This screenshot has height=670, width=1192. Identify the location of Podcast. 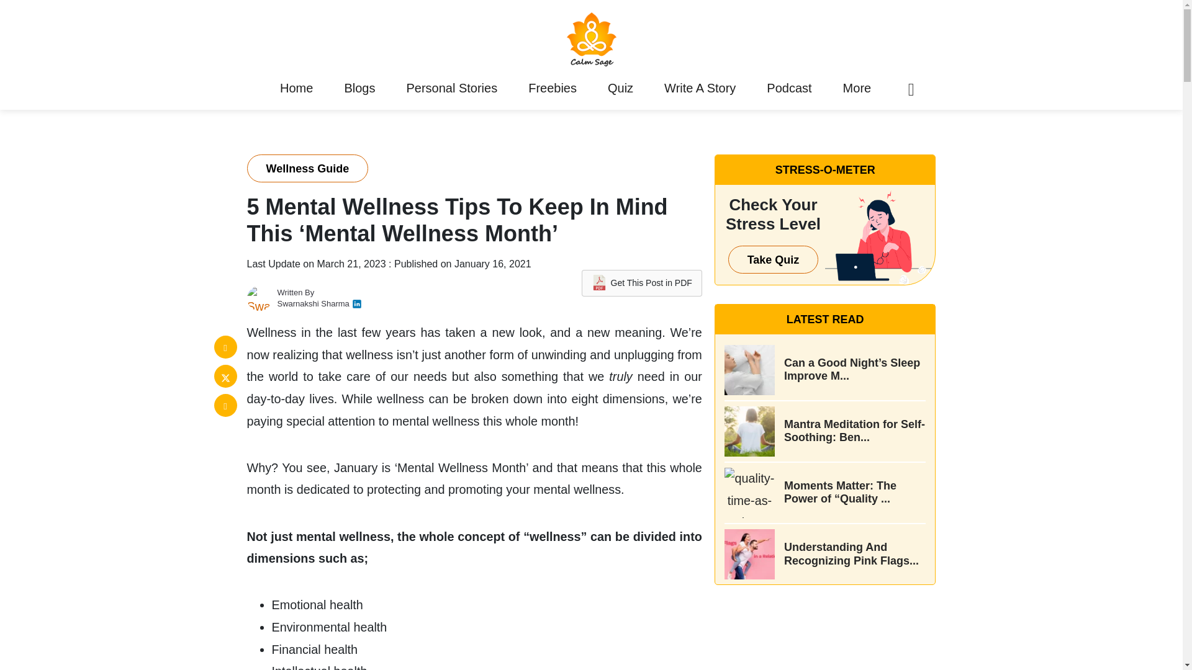
(788, 88).